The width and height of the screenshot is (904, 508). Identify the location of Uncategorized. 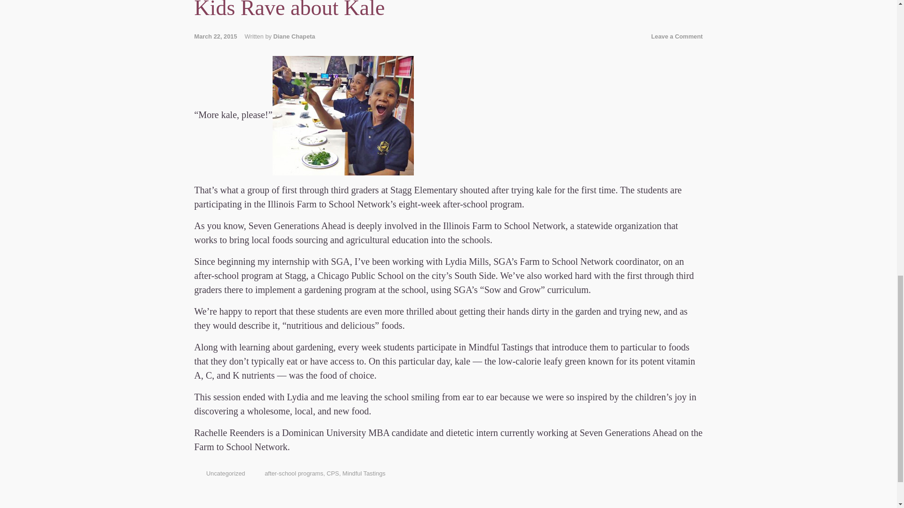
(225, 473).